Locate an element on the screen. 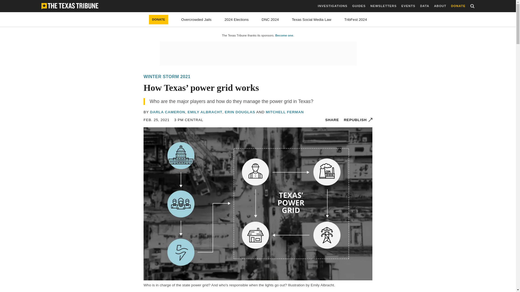 This screenshot has height=292, width=520. WINTER STORM 2021 is located at coordinates (167, 77).